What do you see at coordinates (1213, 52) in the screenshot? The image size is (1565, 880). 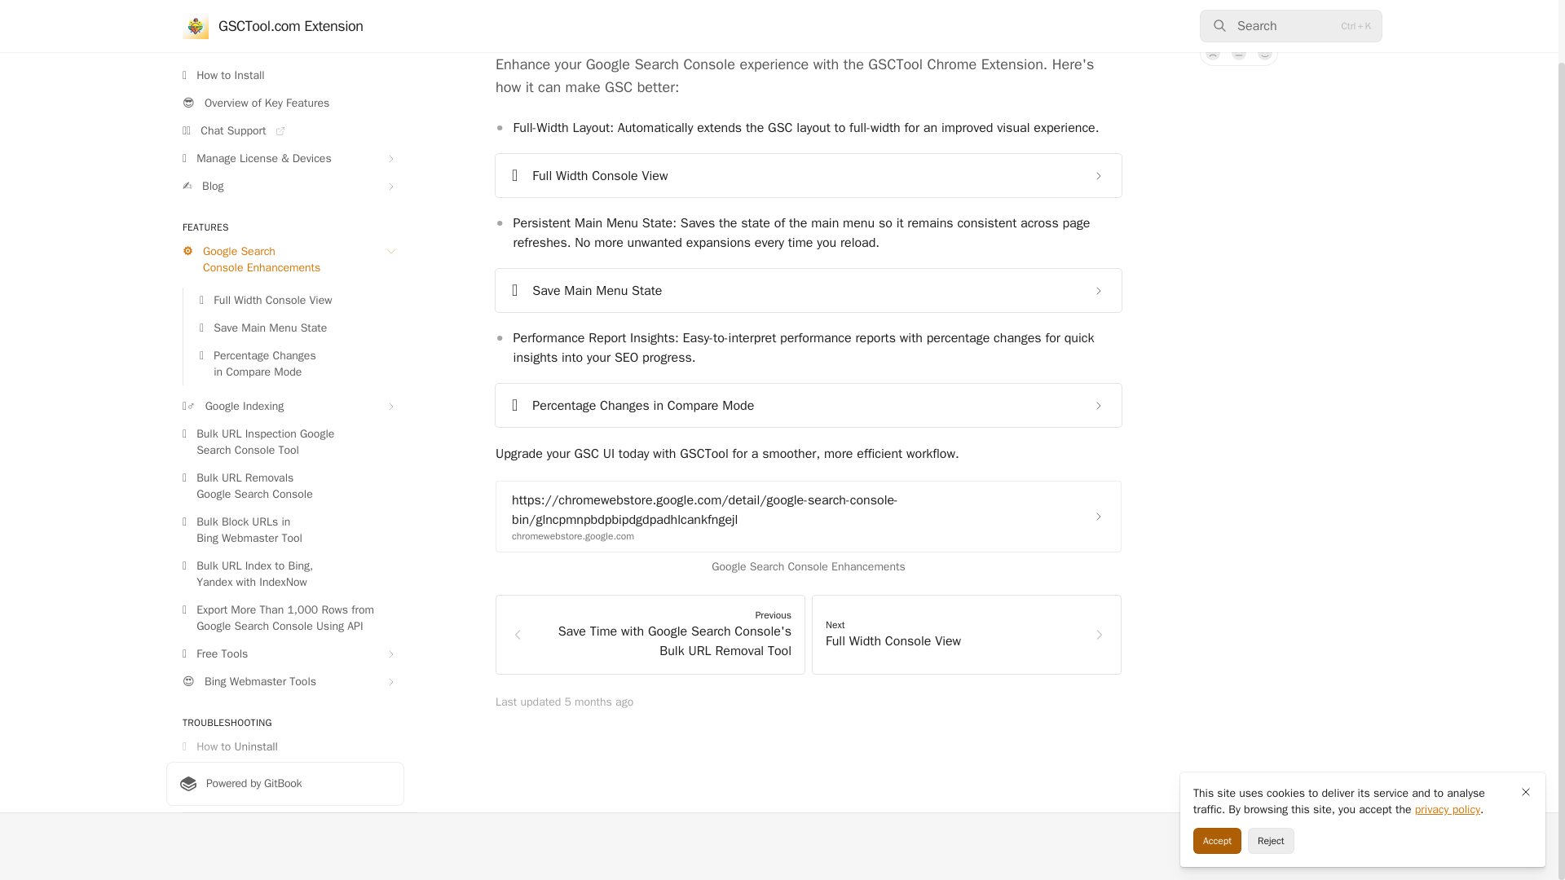 I see `No` at bounding box center [1213, 52].